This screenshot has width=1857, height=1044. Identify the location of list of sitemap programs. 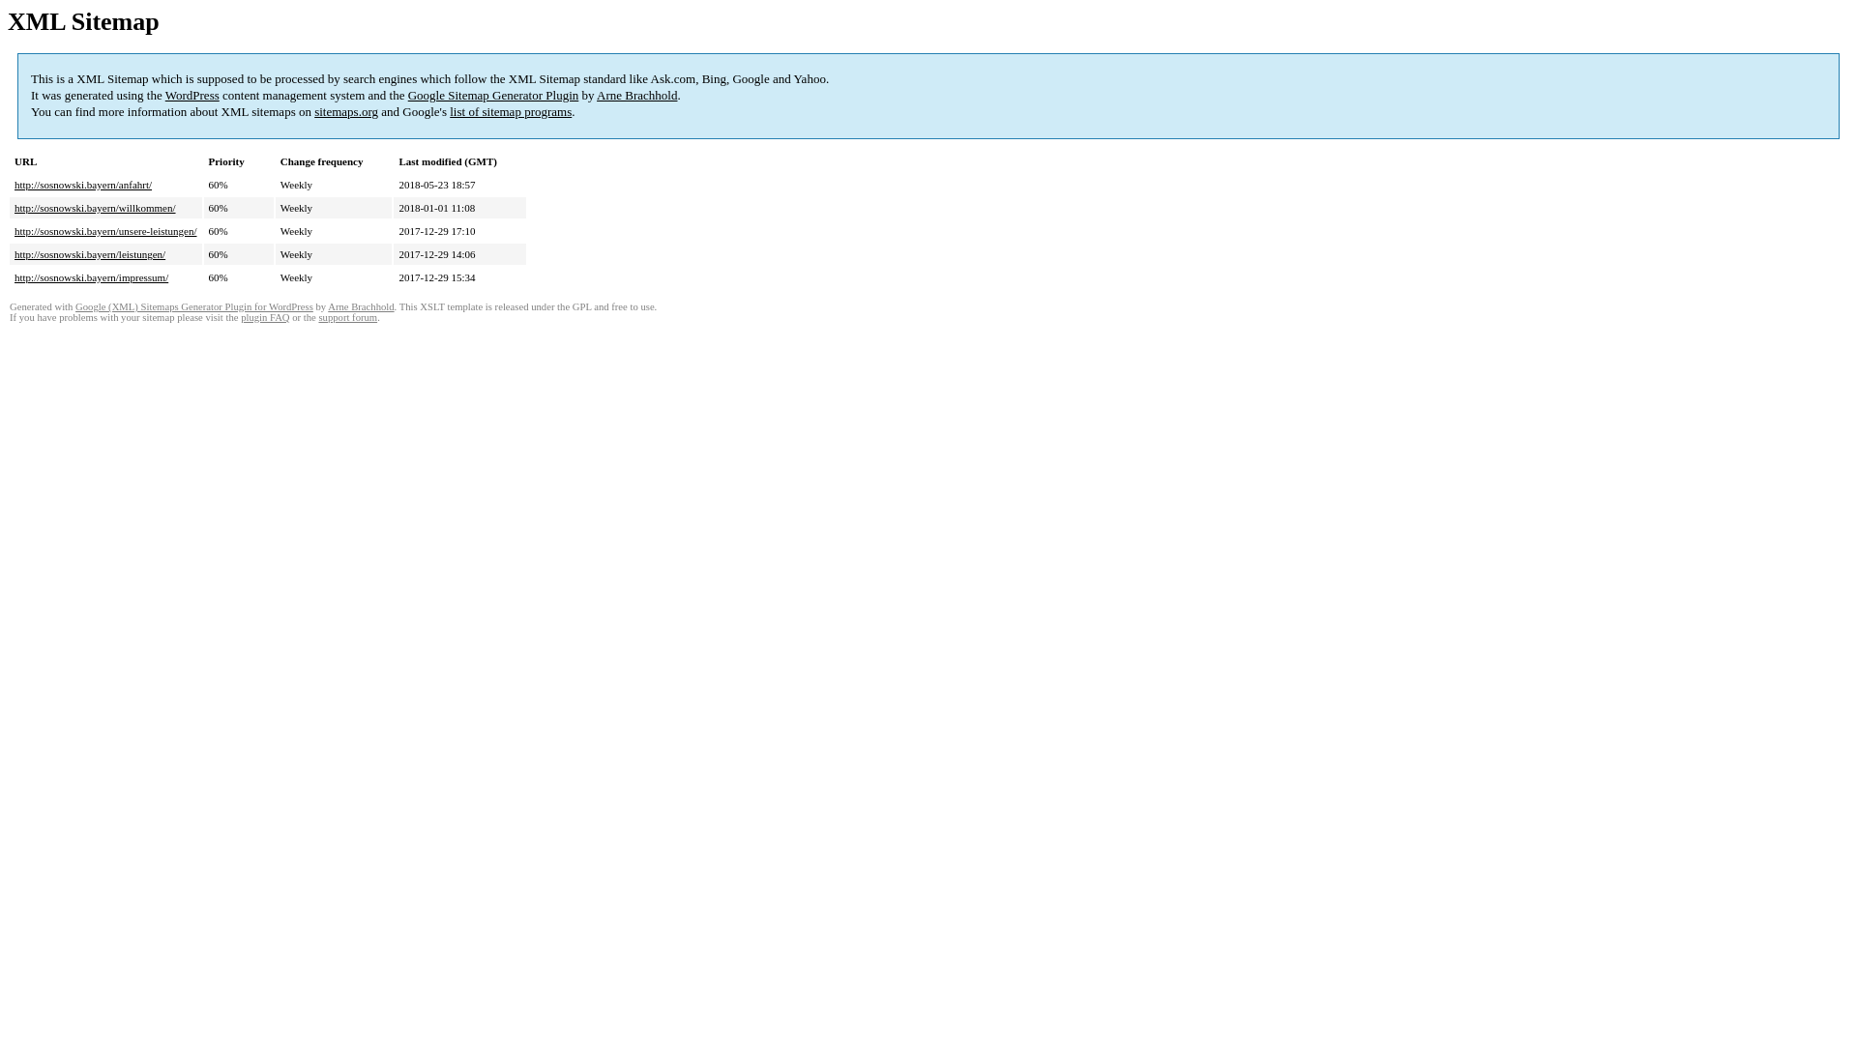
(511, 112).